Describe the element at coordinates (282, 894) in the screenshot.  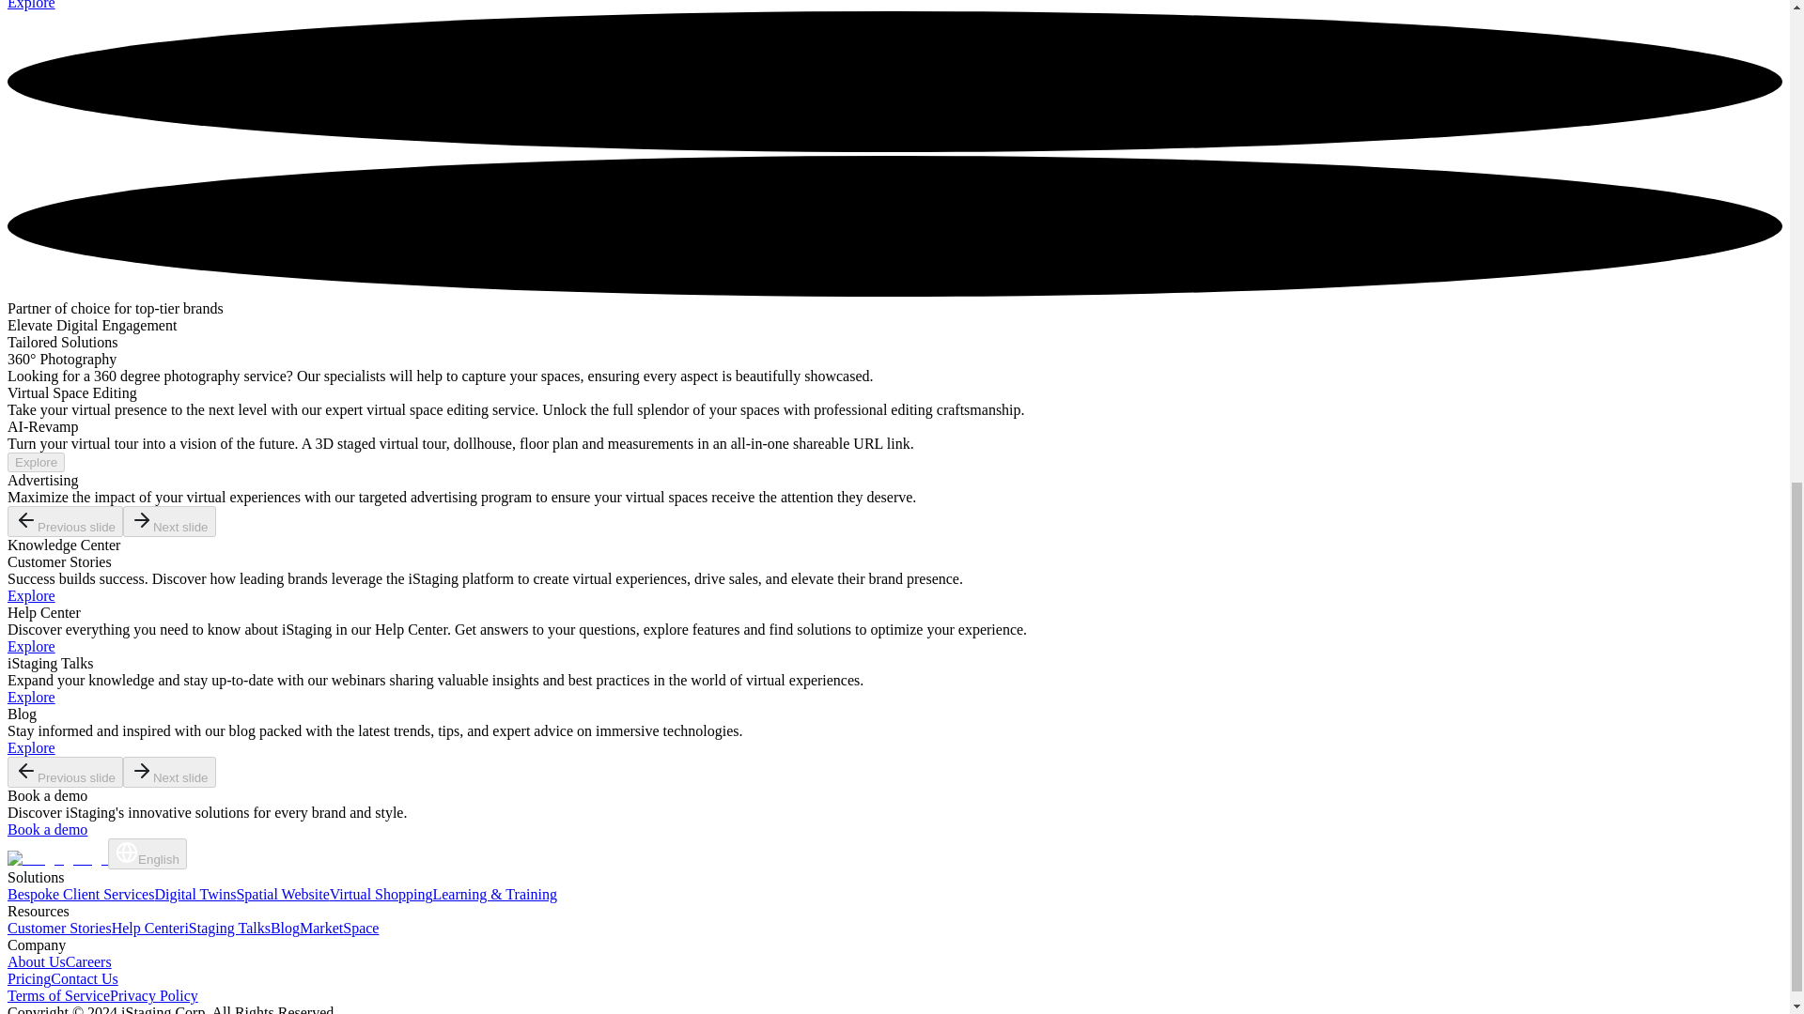
I see `Spatial Website` at that location.